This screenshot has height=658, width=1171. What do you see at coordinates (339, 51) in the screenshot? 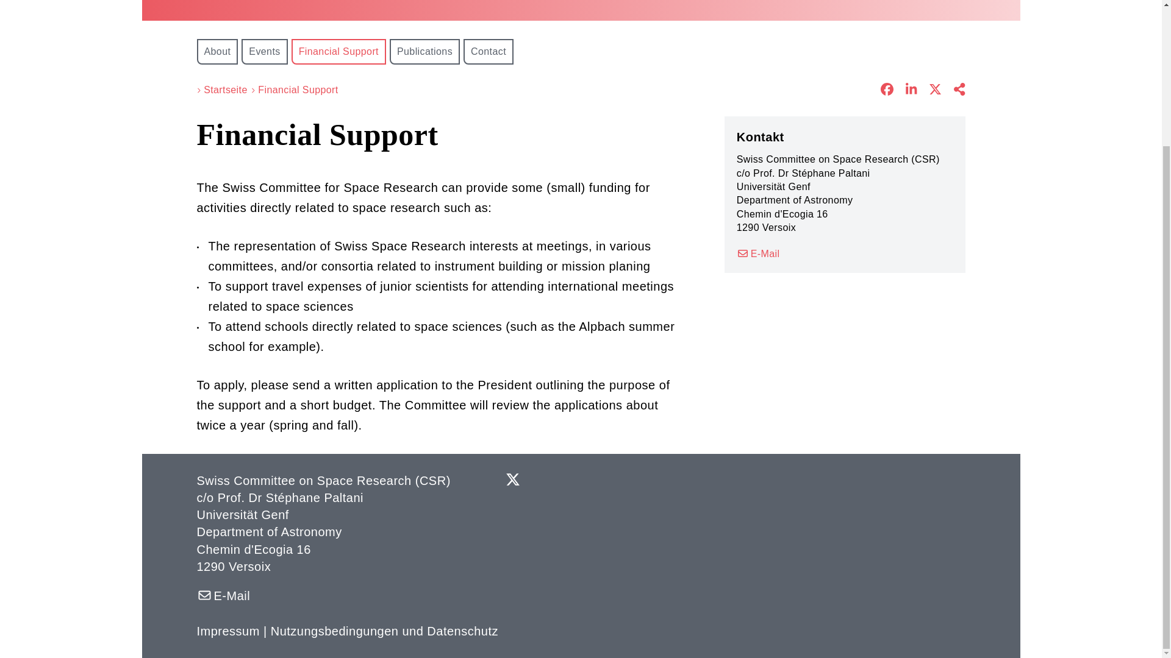
I see `Financial Support` at bounding box center [339, 51].